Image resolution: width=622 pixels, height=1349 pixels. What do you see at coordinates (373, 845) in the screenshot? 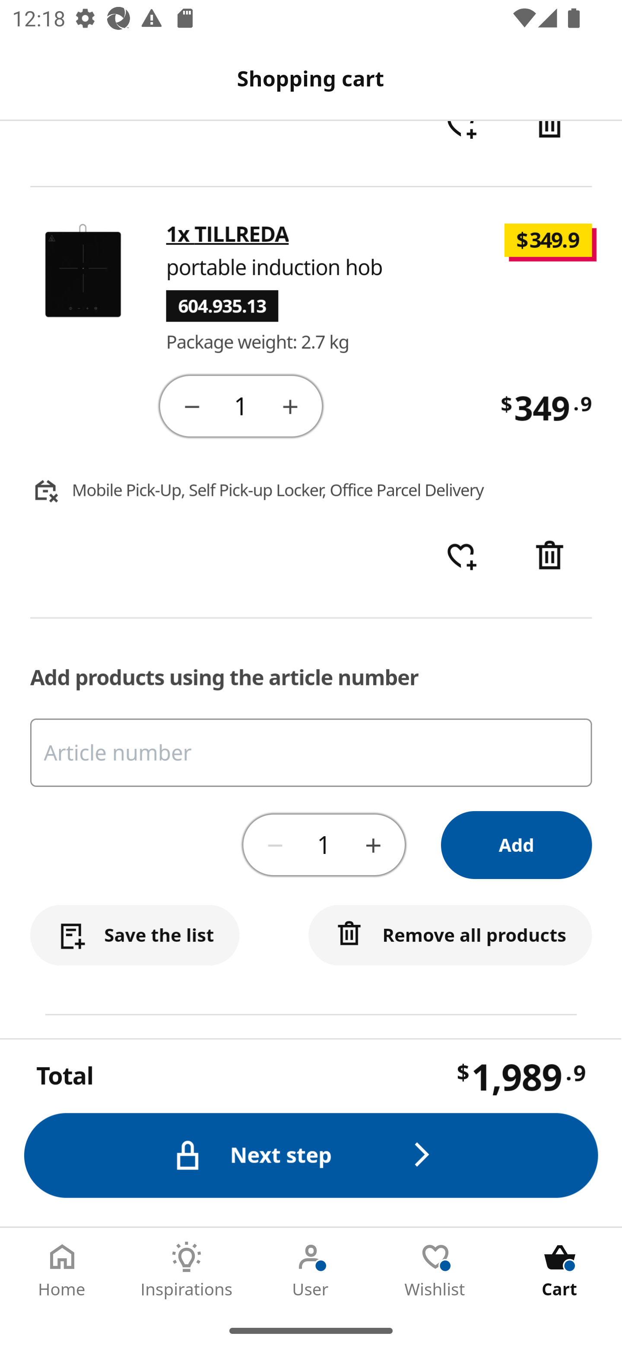
I see `` at bounding box center [373, 845].